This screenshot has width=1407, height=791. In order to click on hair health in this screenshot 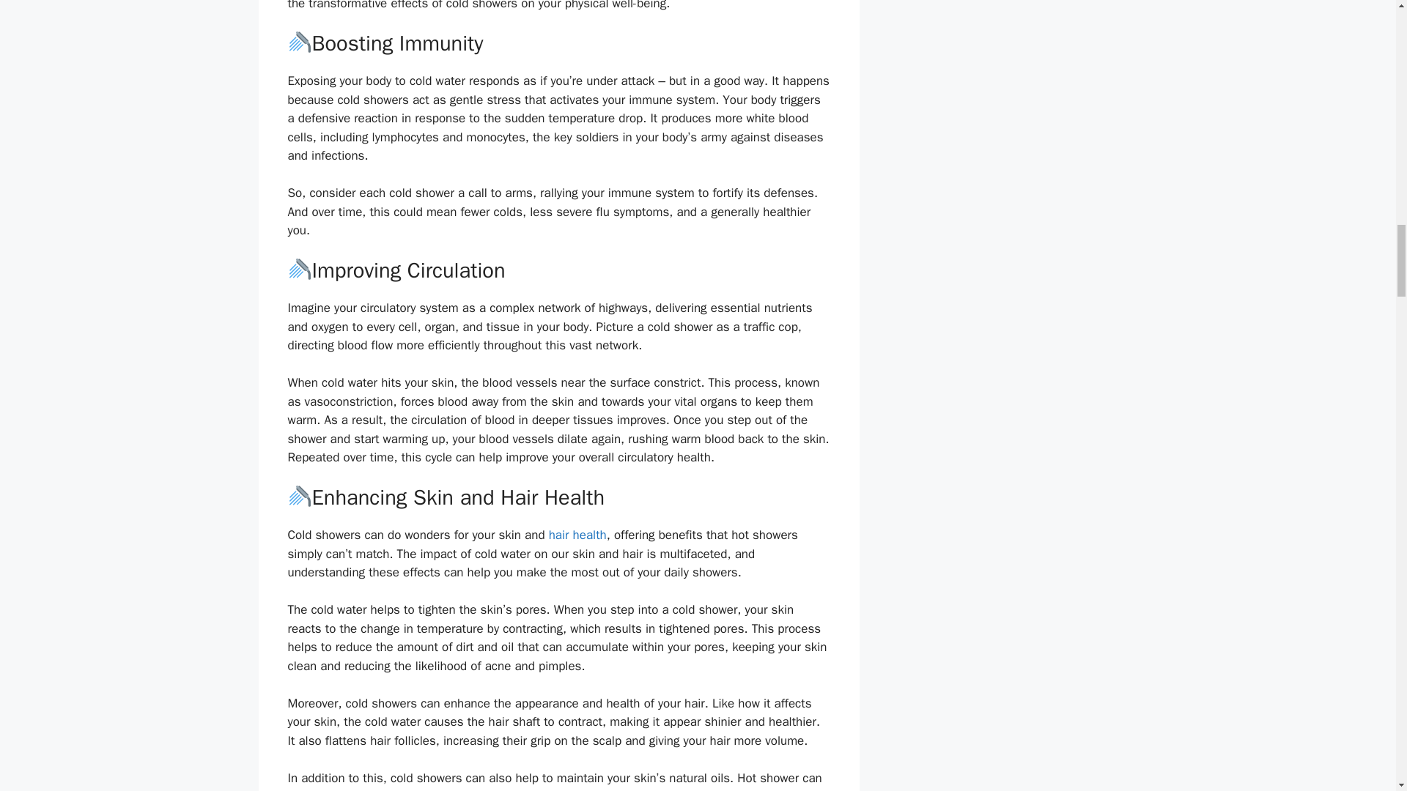, I will do `click(577, 535)`.